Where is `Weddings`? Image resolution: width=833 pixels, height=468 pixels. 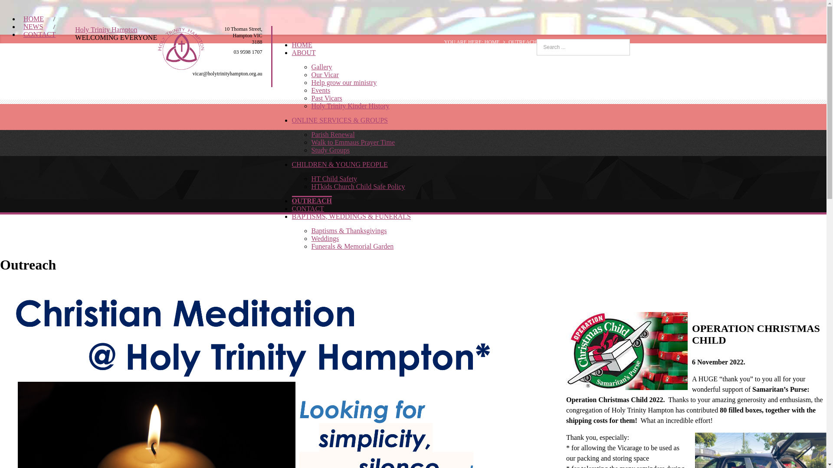 Weddings is located at coordinates (325, 238).